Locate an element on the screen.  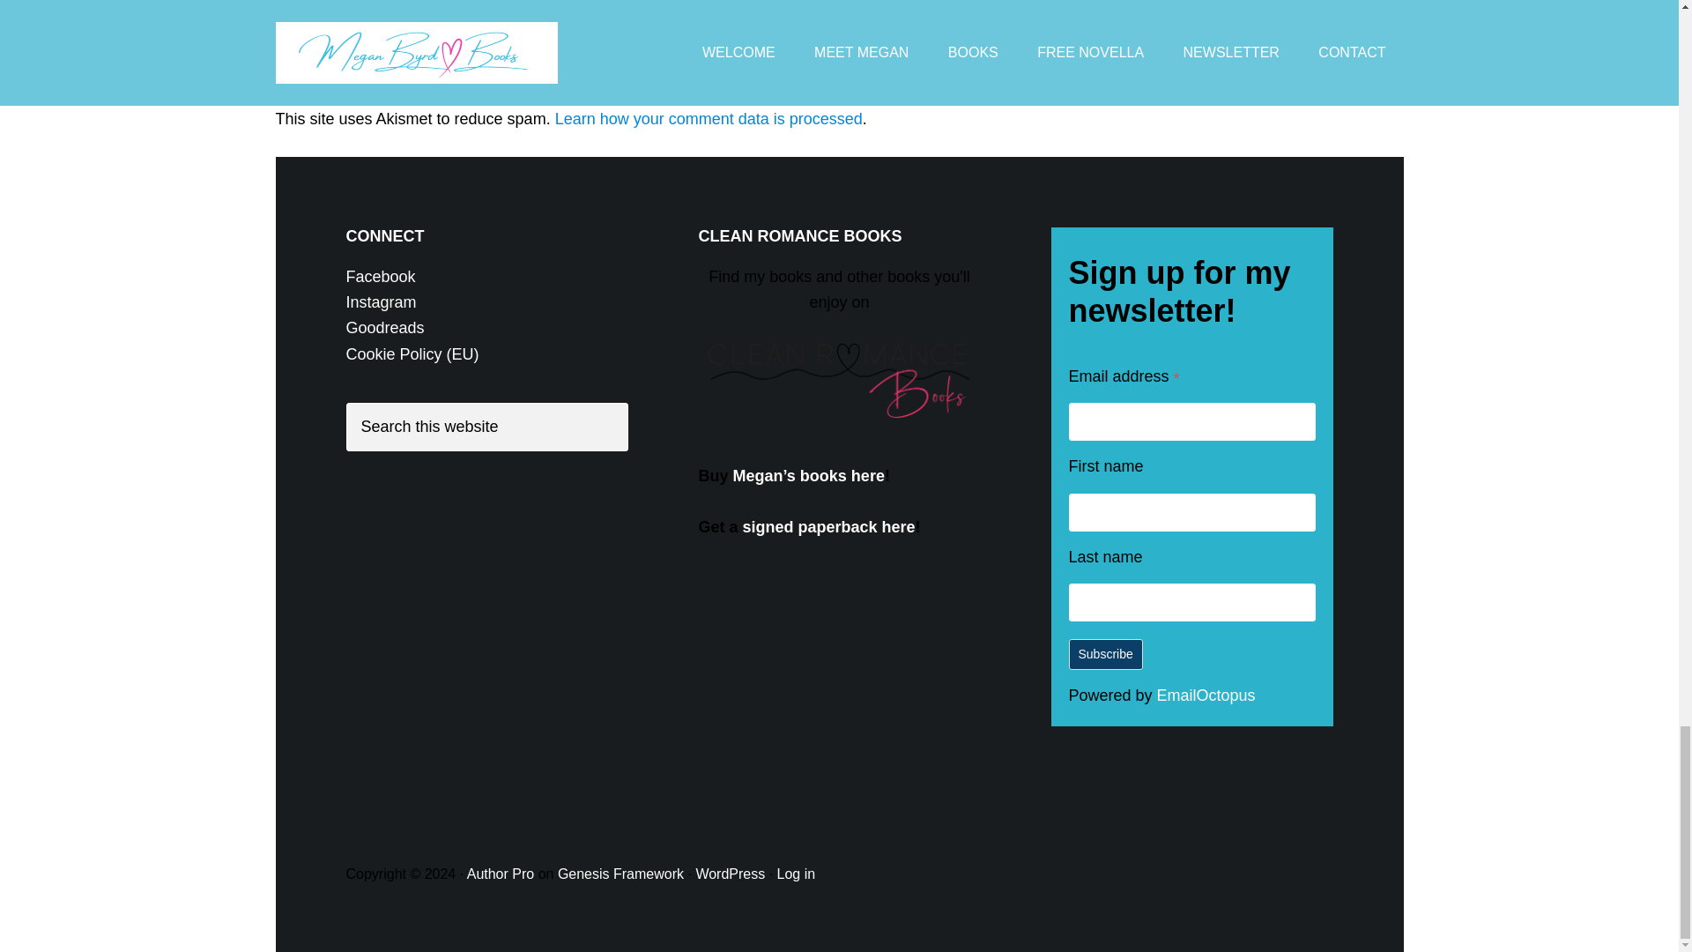
Facebook is located at coordinates (379, 277).